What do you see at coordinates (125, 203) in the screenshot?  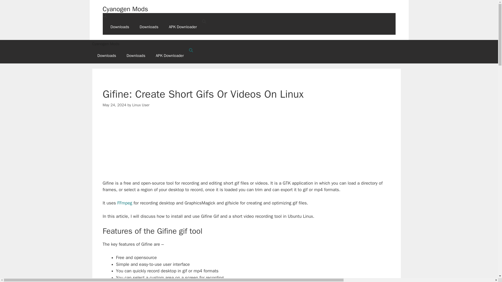 I see `FFmpeg` at bounding box center [125, 203].